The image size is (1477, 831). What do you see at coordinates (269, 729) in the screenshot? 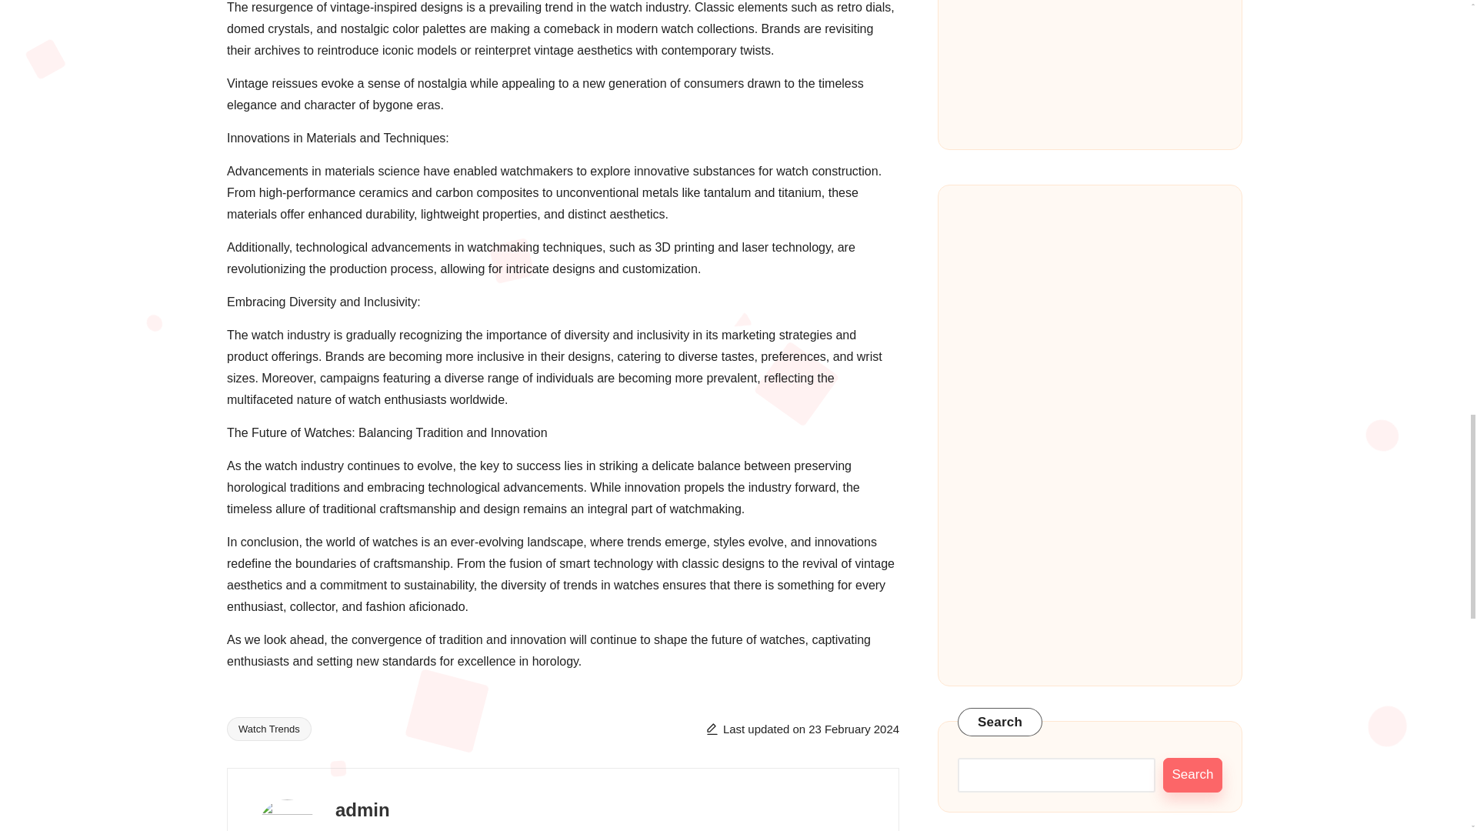
I see `Watch Trends` at bounding box center [269, 729].